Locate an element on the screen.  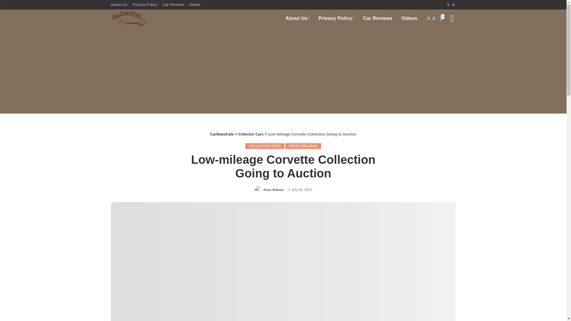
Videos is located at coordinates (194, 5).